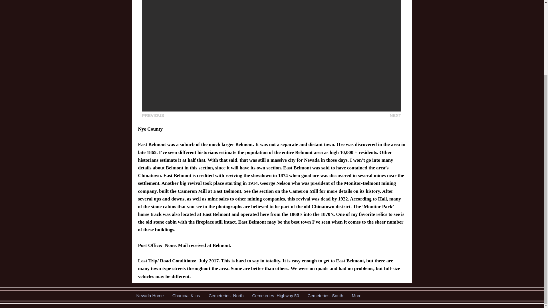 Image resolution: width=548 pixels, height=308 pixels. What do you see at coordinates (275, 295) in the screenshot?
I see `Cemeteries- Highway 50` at bounding box center [275, 295].